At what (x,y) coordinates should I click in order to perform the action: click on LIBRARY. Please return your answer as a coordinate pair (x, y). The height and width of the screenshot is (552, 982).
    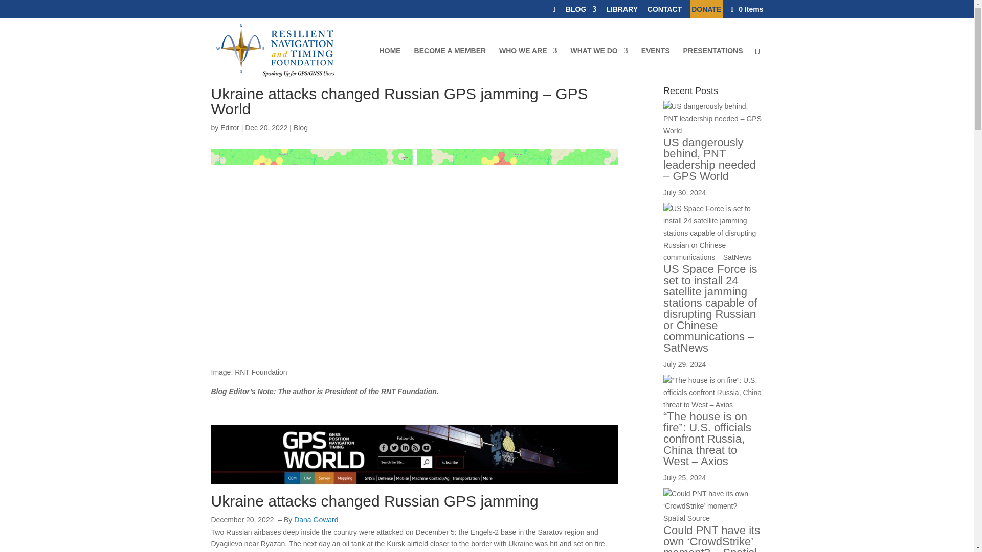
    Looking at the image, I should click on (621, 11).